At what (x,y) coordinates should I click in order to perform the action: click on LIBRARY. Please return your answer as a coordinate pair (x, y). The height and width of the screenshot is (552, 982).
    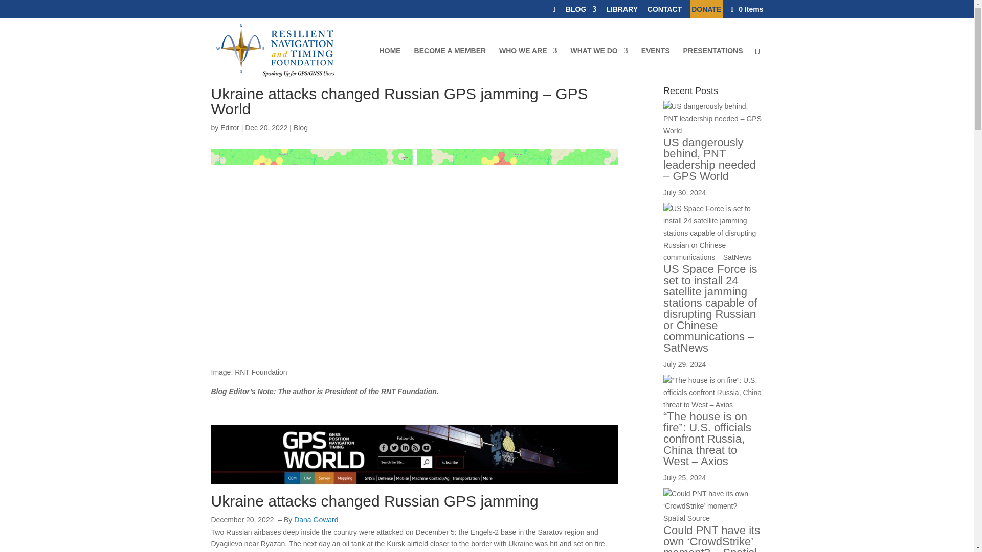
    Looking at the image, I should click on (621, 11).